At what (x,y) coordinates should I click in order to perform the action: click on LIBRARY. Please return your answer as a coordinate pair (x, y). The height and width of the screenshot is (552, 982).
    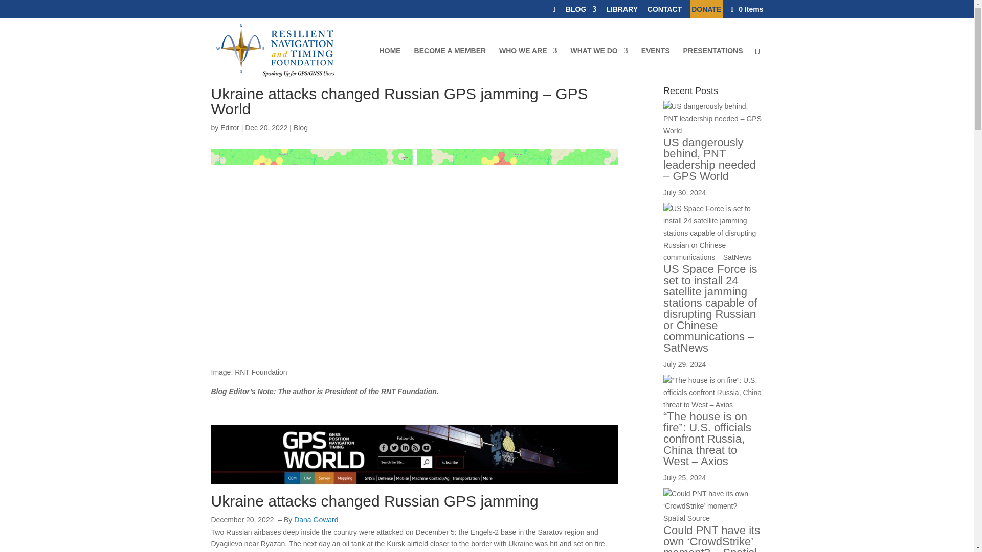
    Looking at the image, I should click on (621, 11).